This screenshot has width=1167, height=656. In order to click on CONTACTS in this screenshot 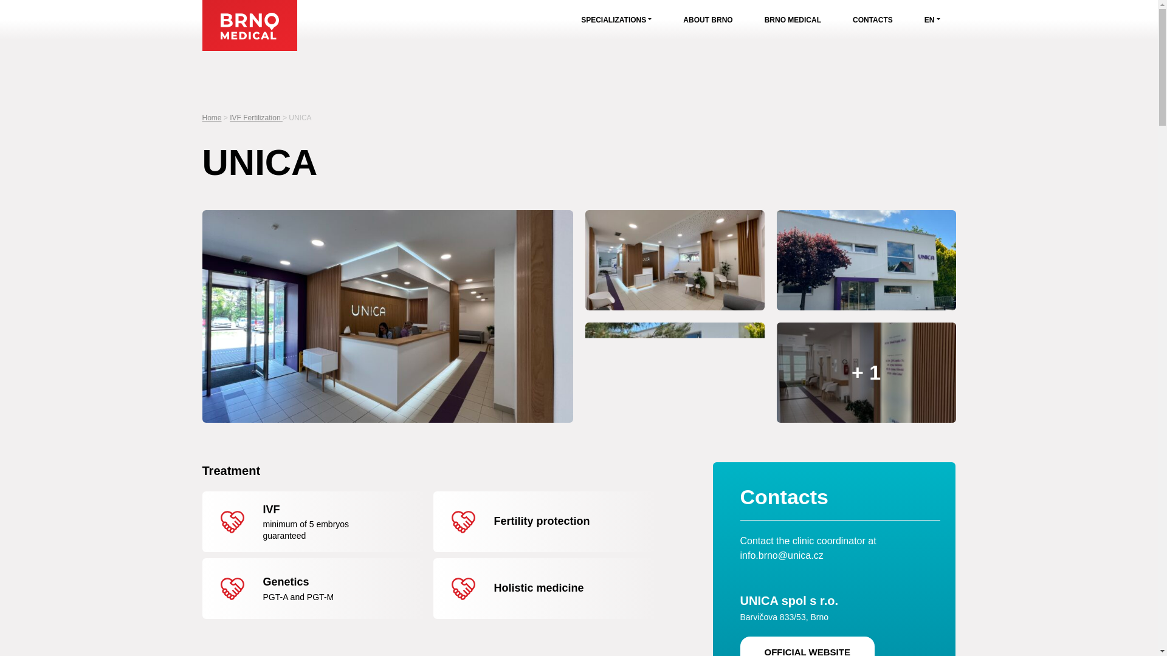, I will do `click(873, 19)`.